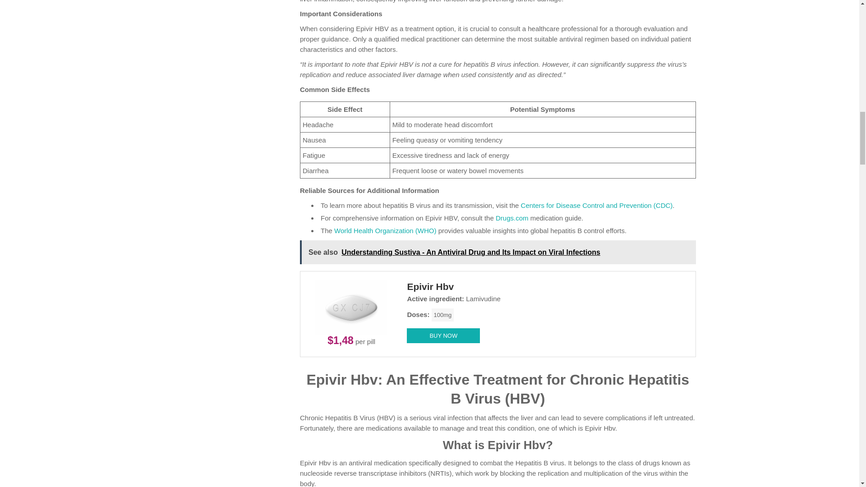 The image size is (866, 487). What do you see at coordinates (511, 218) in the screenshot?
I see `Drugs.com` at bounding box center [511, 218].